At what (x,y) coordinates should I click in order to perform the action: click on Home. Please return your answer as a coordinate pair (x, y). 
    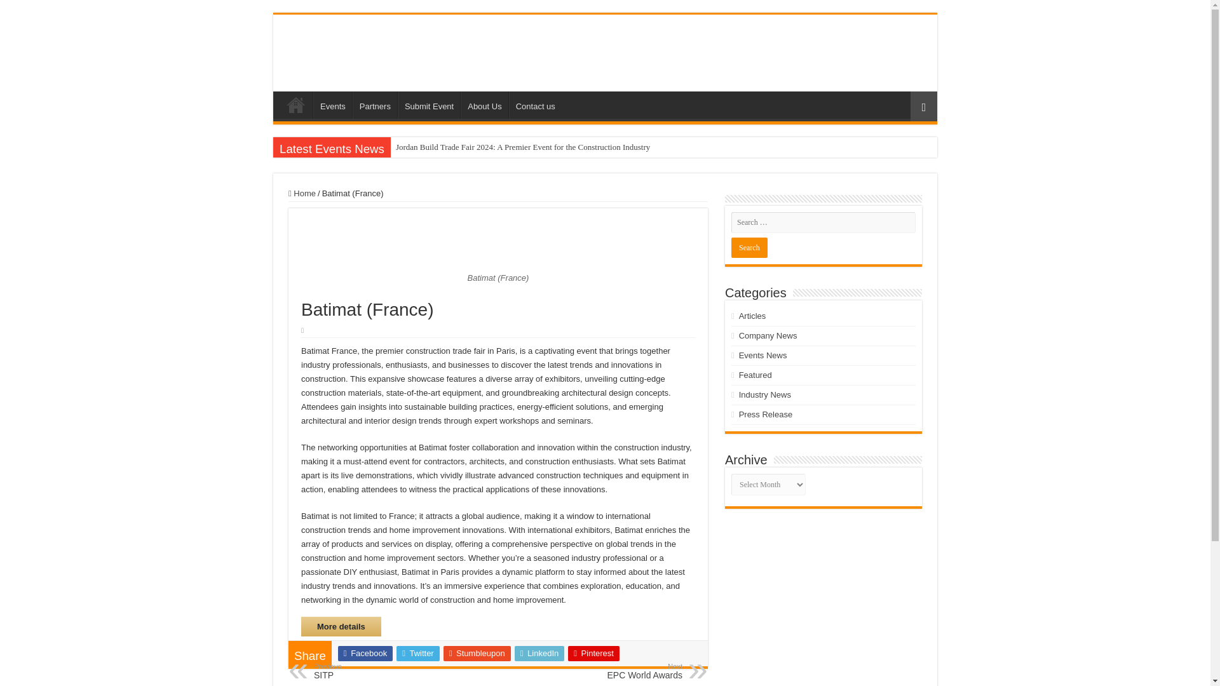
    Looking at the image, I should click on (302, 193).